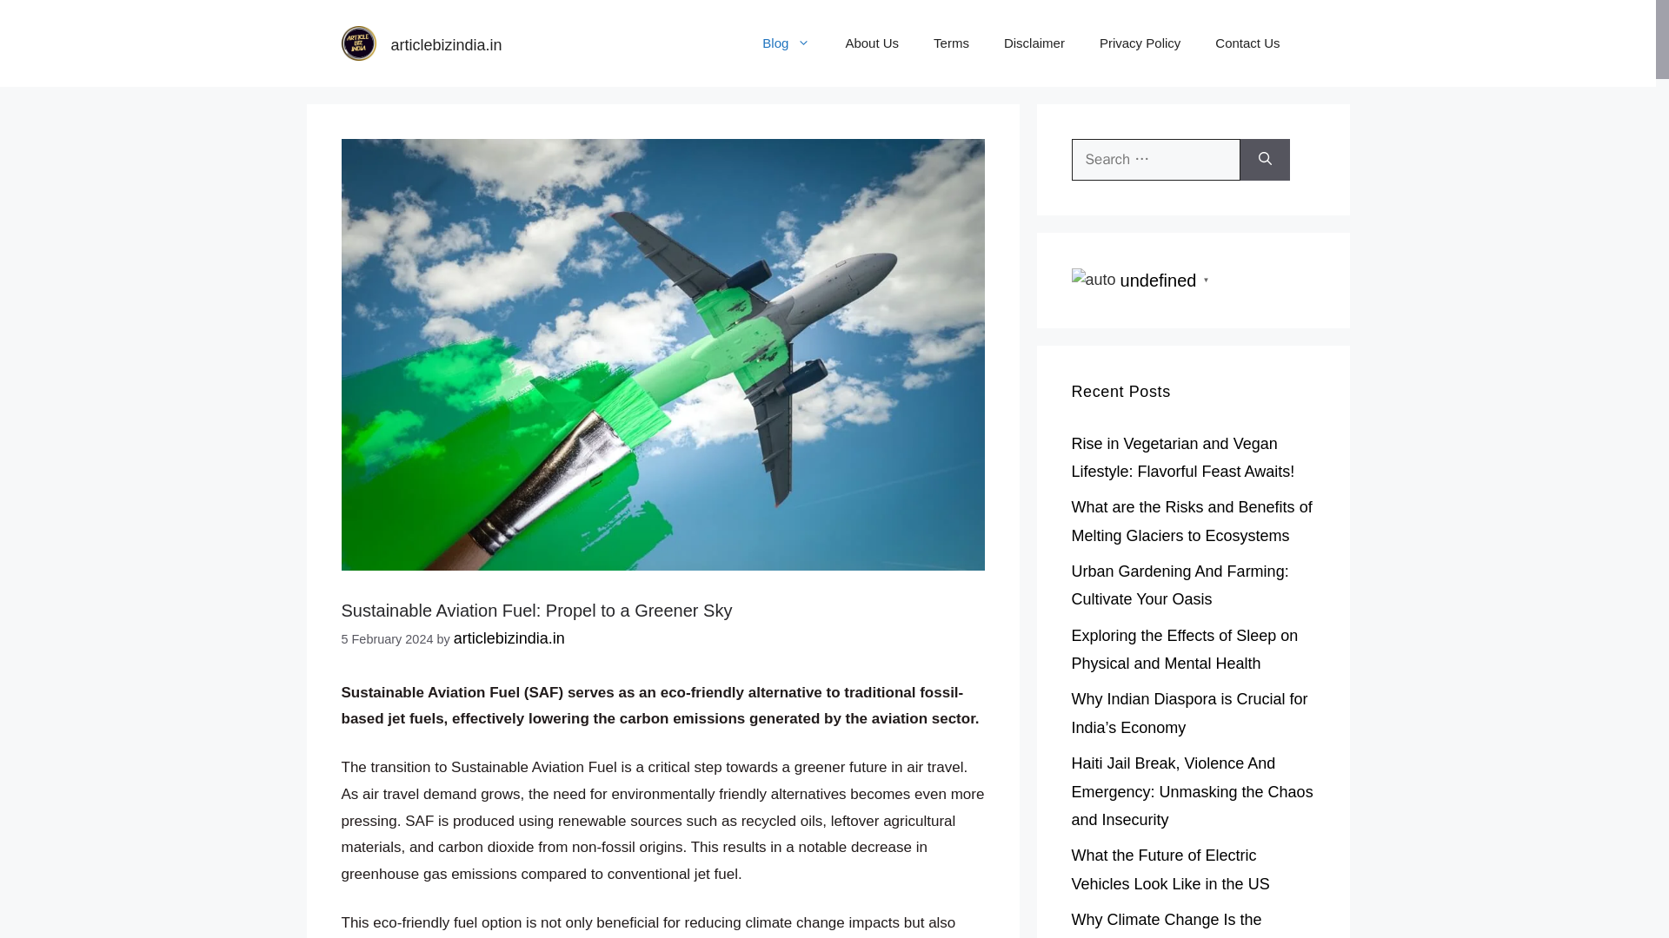 The height and width of the screenshot is (938, 1669). Describe the element at coordinates (509, 637) in the screenshot. I see `View all posts by articlebizindia.in` at that location.